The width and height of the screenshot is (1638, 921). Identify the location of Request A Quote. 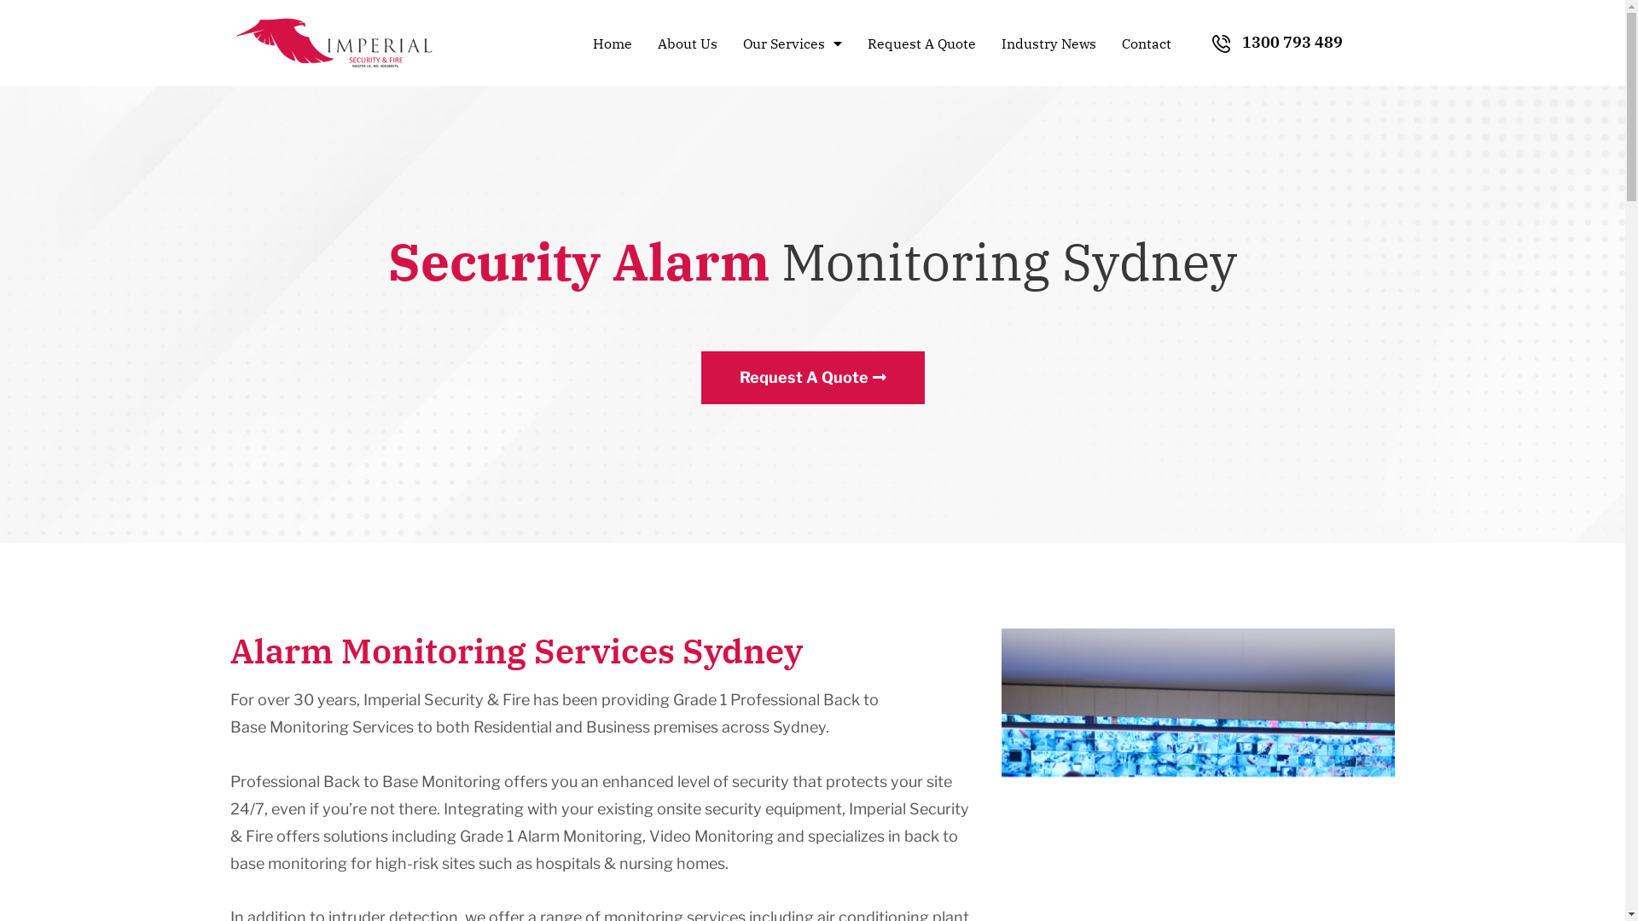
(921, 43).